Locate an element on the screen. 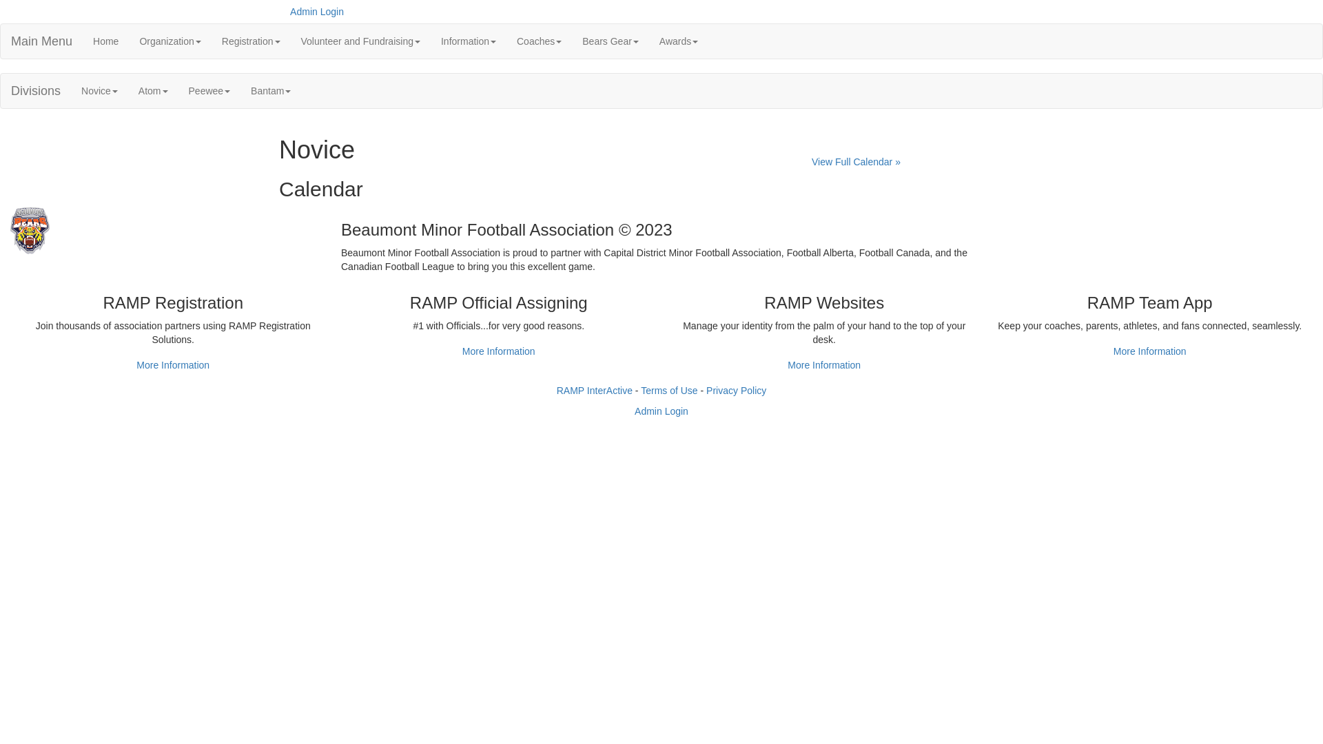 This screenshot has width=1323, height=744. Terms of Use is located at coordinates (669, 391).